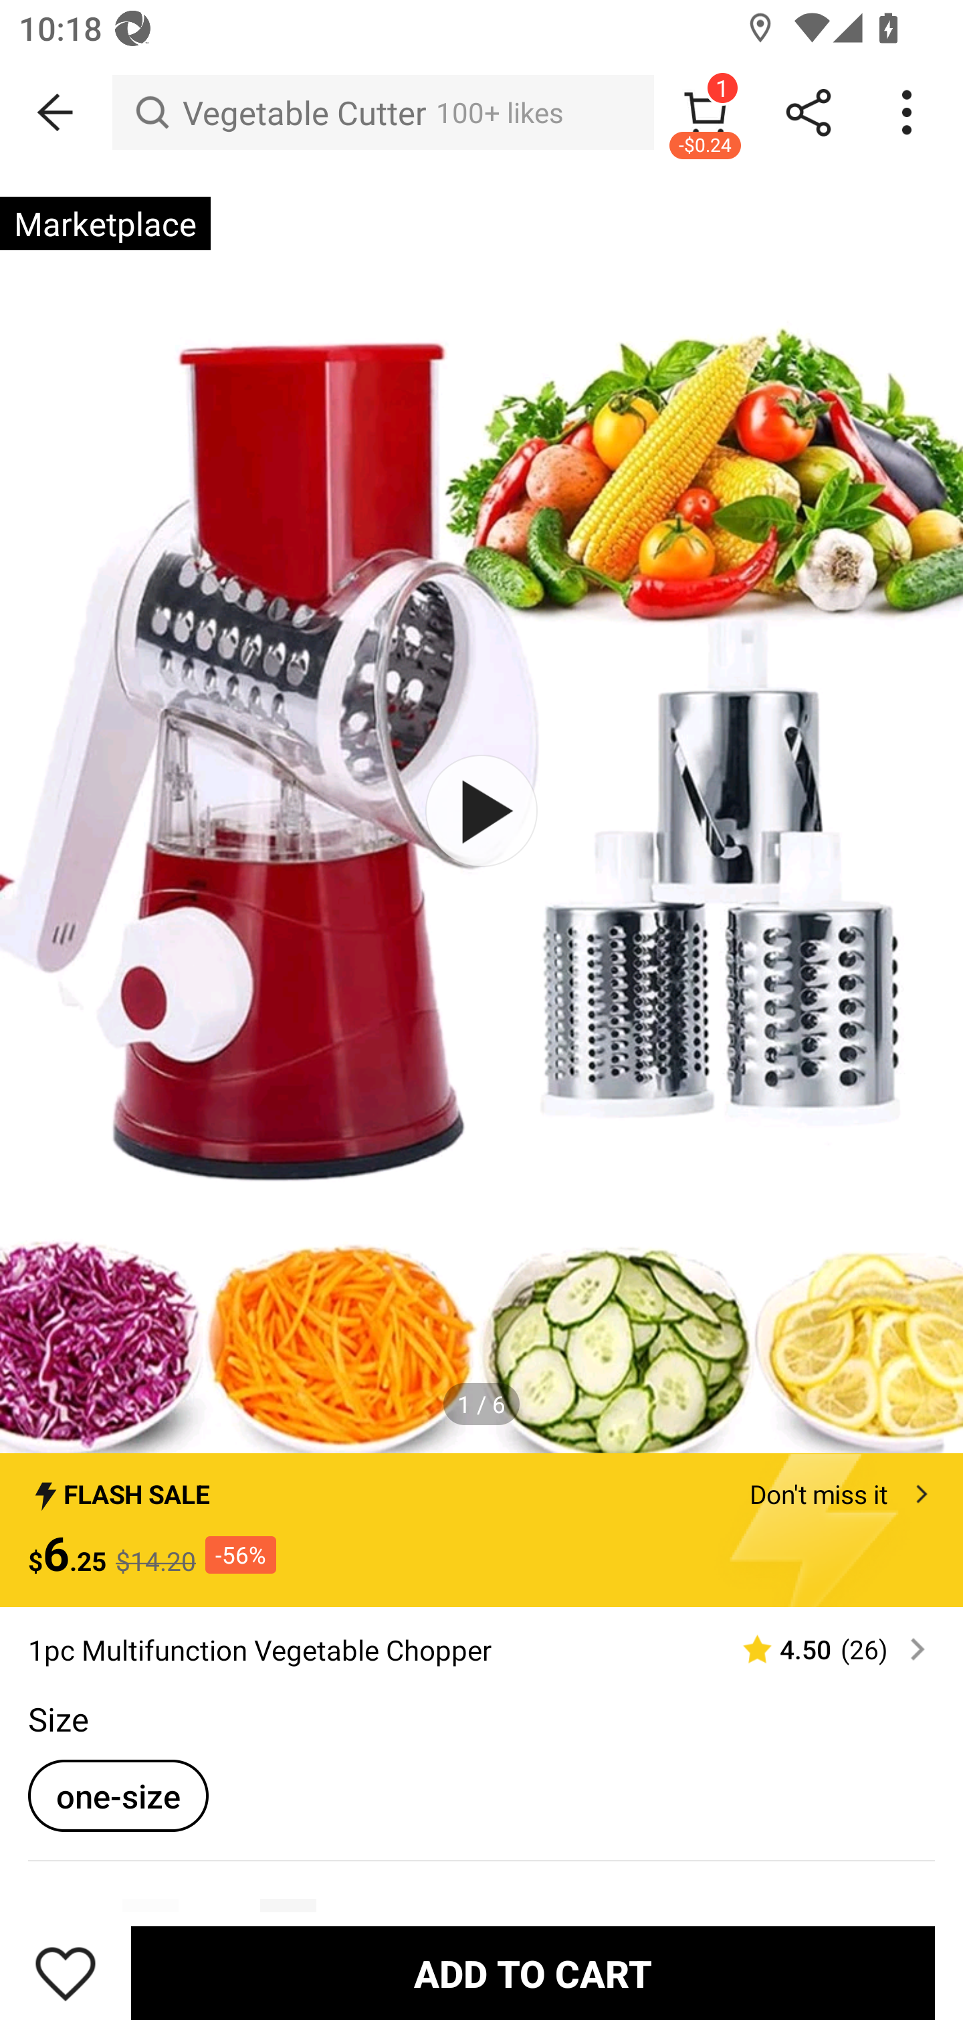  Describe the element at coordinates (705, 112) in the screenshot. I see `1 -$0.24` at that location.